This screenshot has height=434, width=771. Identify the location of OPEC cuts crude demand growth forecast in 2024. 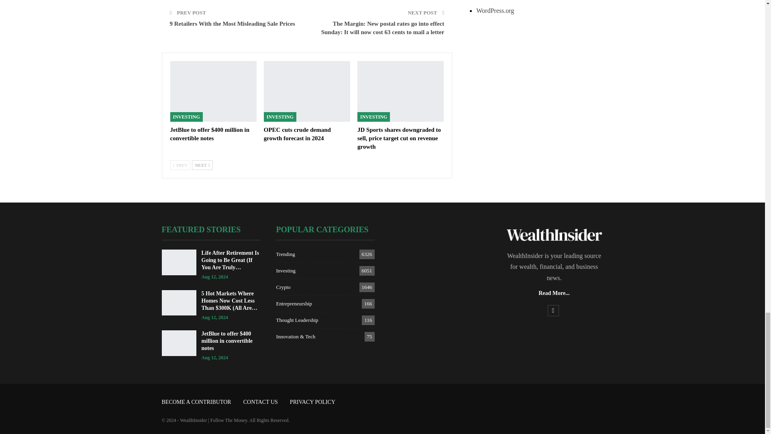
(297, 134).